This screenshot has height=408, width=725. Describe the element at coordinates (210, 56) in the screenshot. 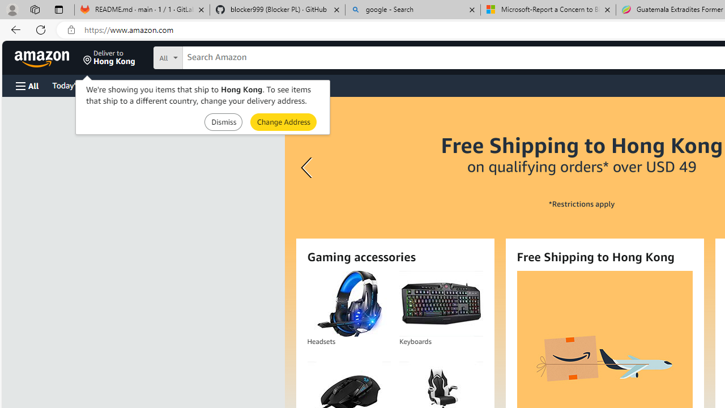

I see `Search in` at that location.